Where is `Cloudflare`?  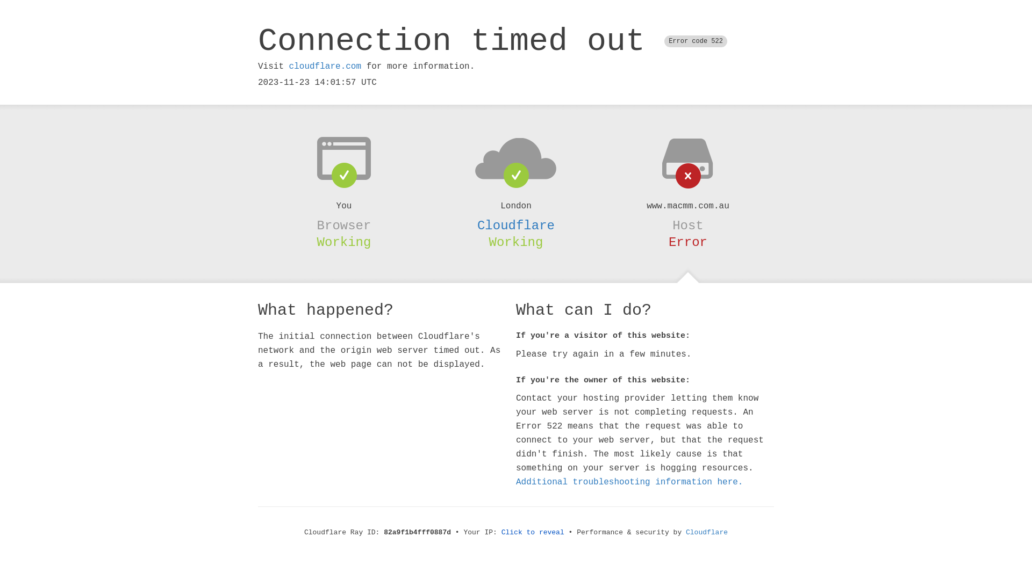
Cloudflare is located at coordinates (707, 533).